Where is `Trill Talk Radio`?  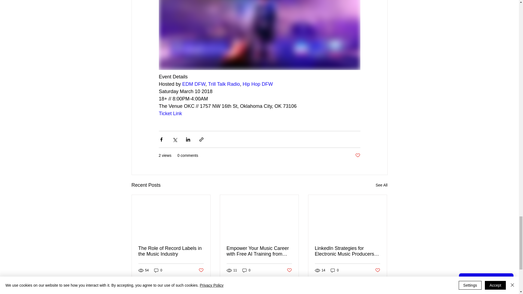 Trill Talk Radio is located at coordinates (223, 84).